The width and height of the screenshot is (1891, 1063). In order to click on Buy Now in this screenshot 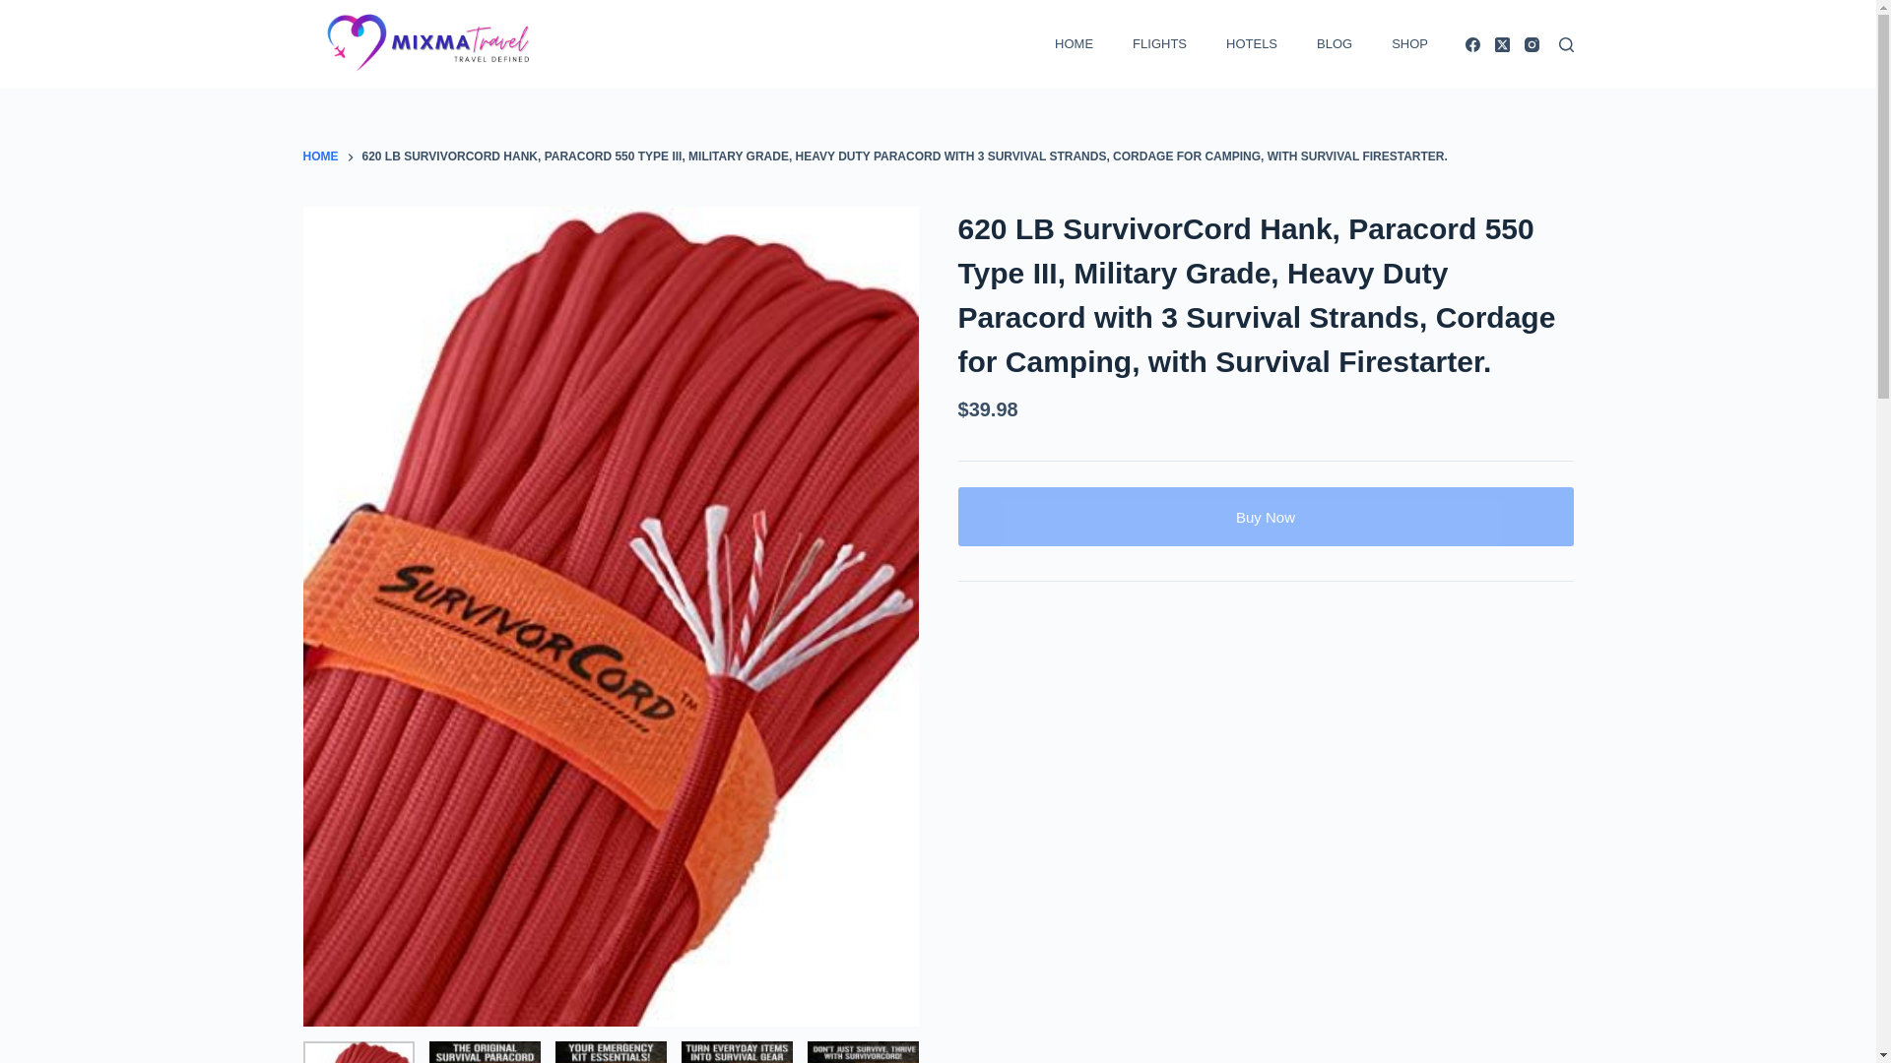, I will do `click(1265, 516)`.